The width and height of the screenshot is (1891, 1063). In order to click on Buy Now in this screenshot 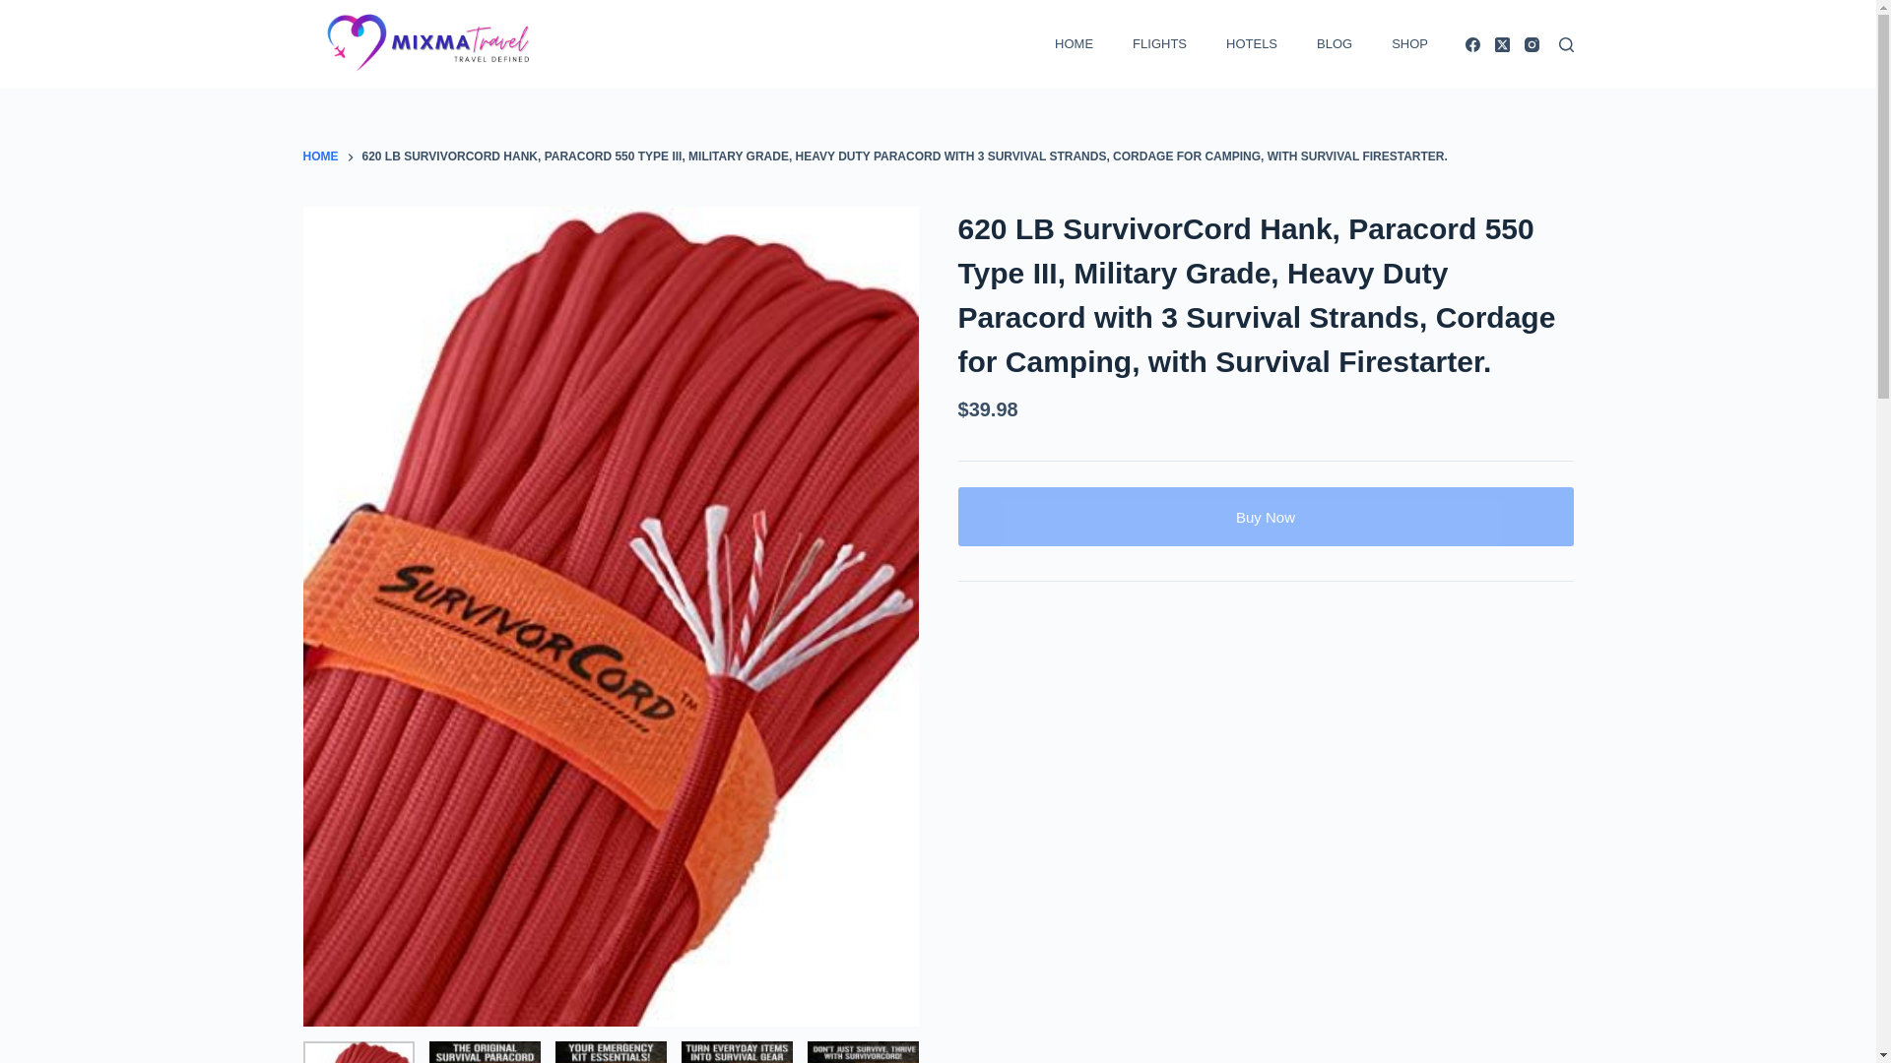, I will do `click(1265, 516)`.